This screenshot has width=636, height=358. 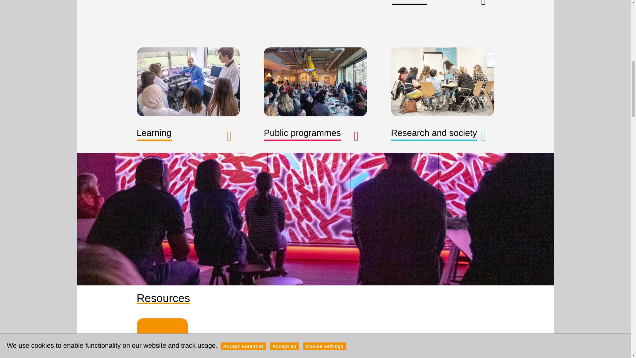 What do you see at coordinates (154, 134) in the screenshot?
I see `Learning` at bounding box center [154, 134].